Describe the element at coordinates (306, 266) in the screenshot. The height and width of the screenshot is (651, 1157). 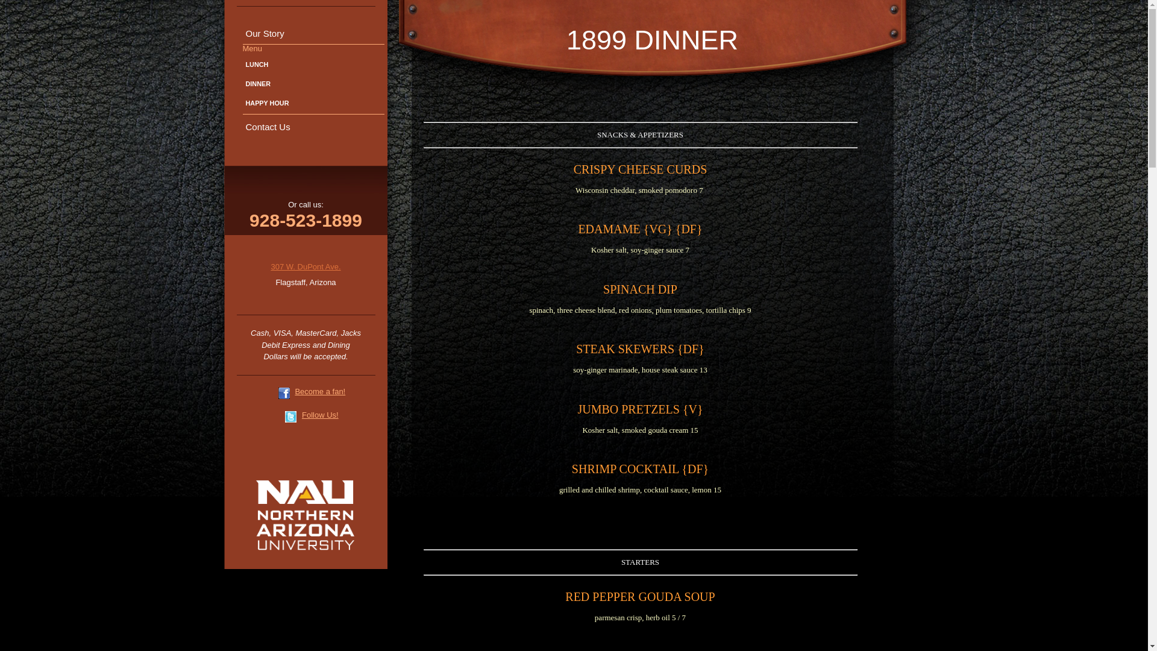
I see `307 W. DuPont Ave.` at that location.